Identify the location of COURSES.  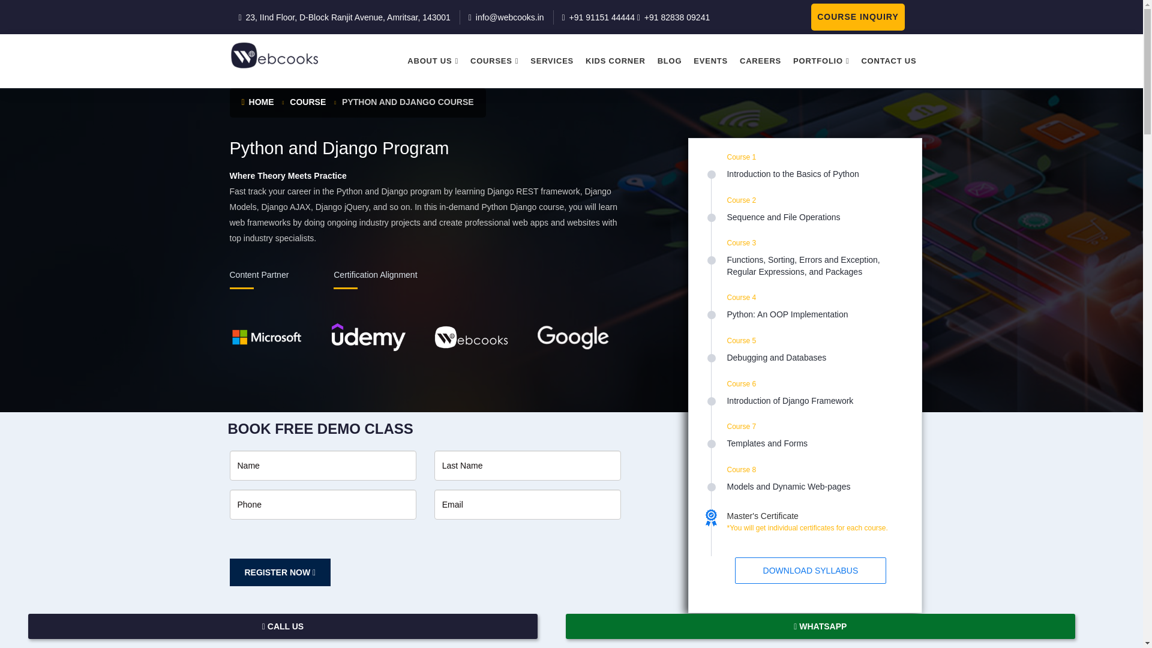
(494, 61).